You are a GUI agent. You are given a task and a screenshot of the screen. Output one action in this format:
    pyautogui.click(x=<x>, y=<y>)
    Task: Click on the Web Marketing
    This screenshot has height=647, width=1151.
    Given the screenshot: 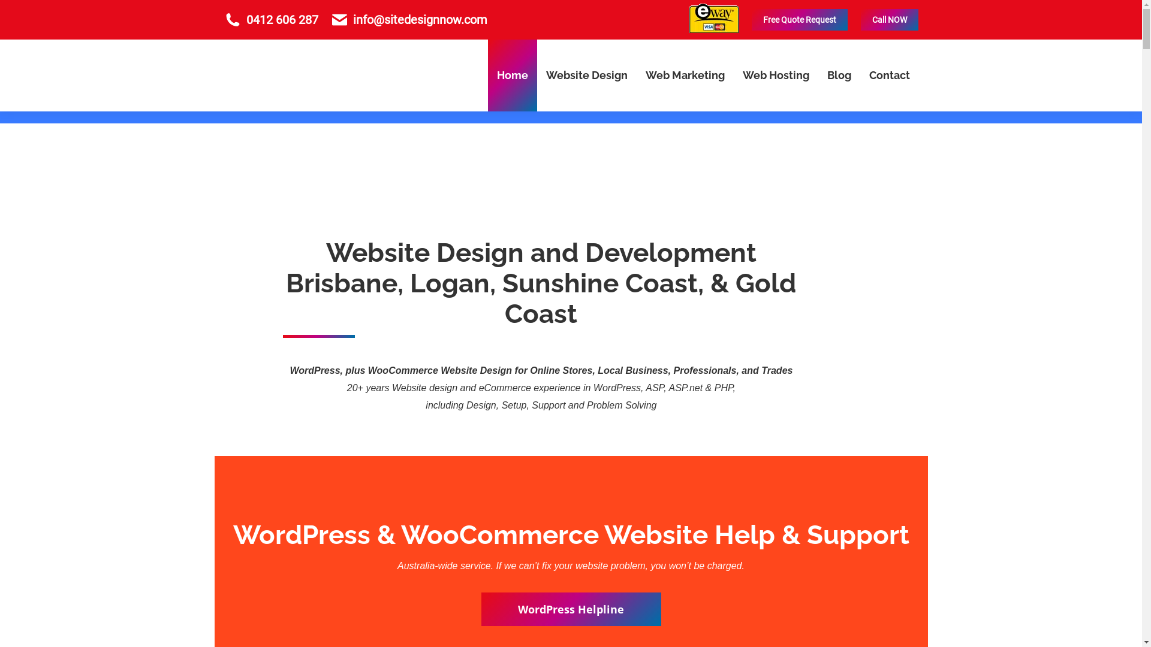 What is the action you would take?
    pyautogui.click(x=685, y=75)
    